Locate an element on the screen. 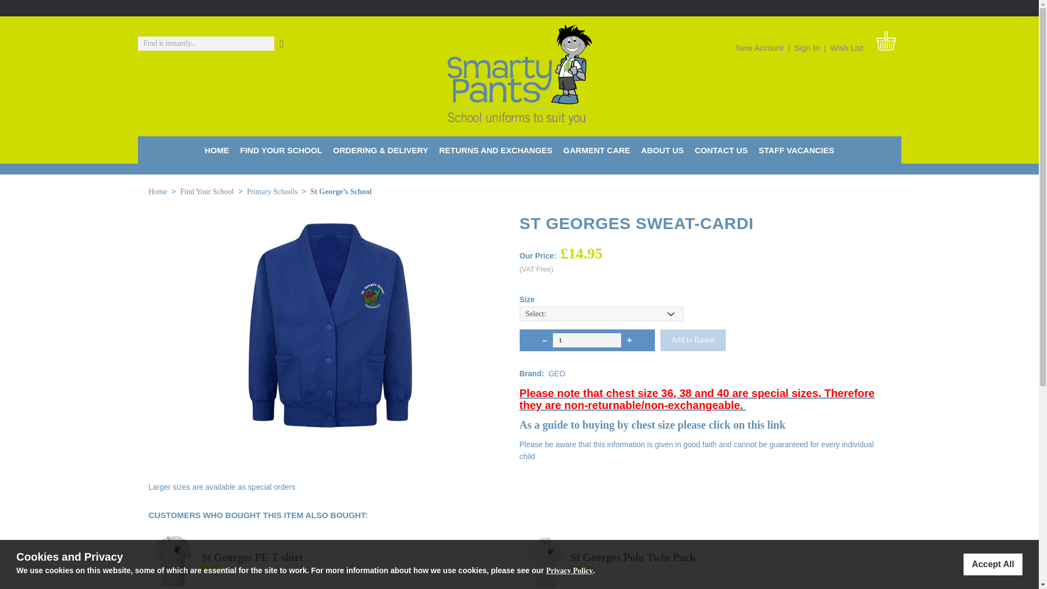 The width and height of the screenshot is (1047, 589). St Georges Polo Twin Pack is located at coordinates (633, 557).